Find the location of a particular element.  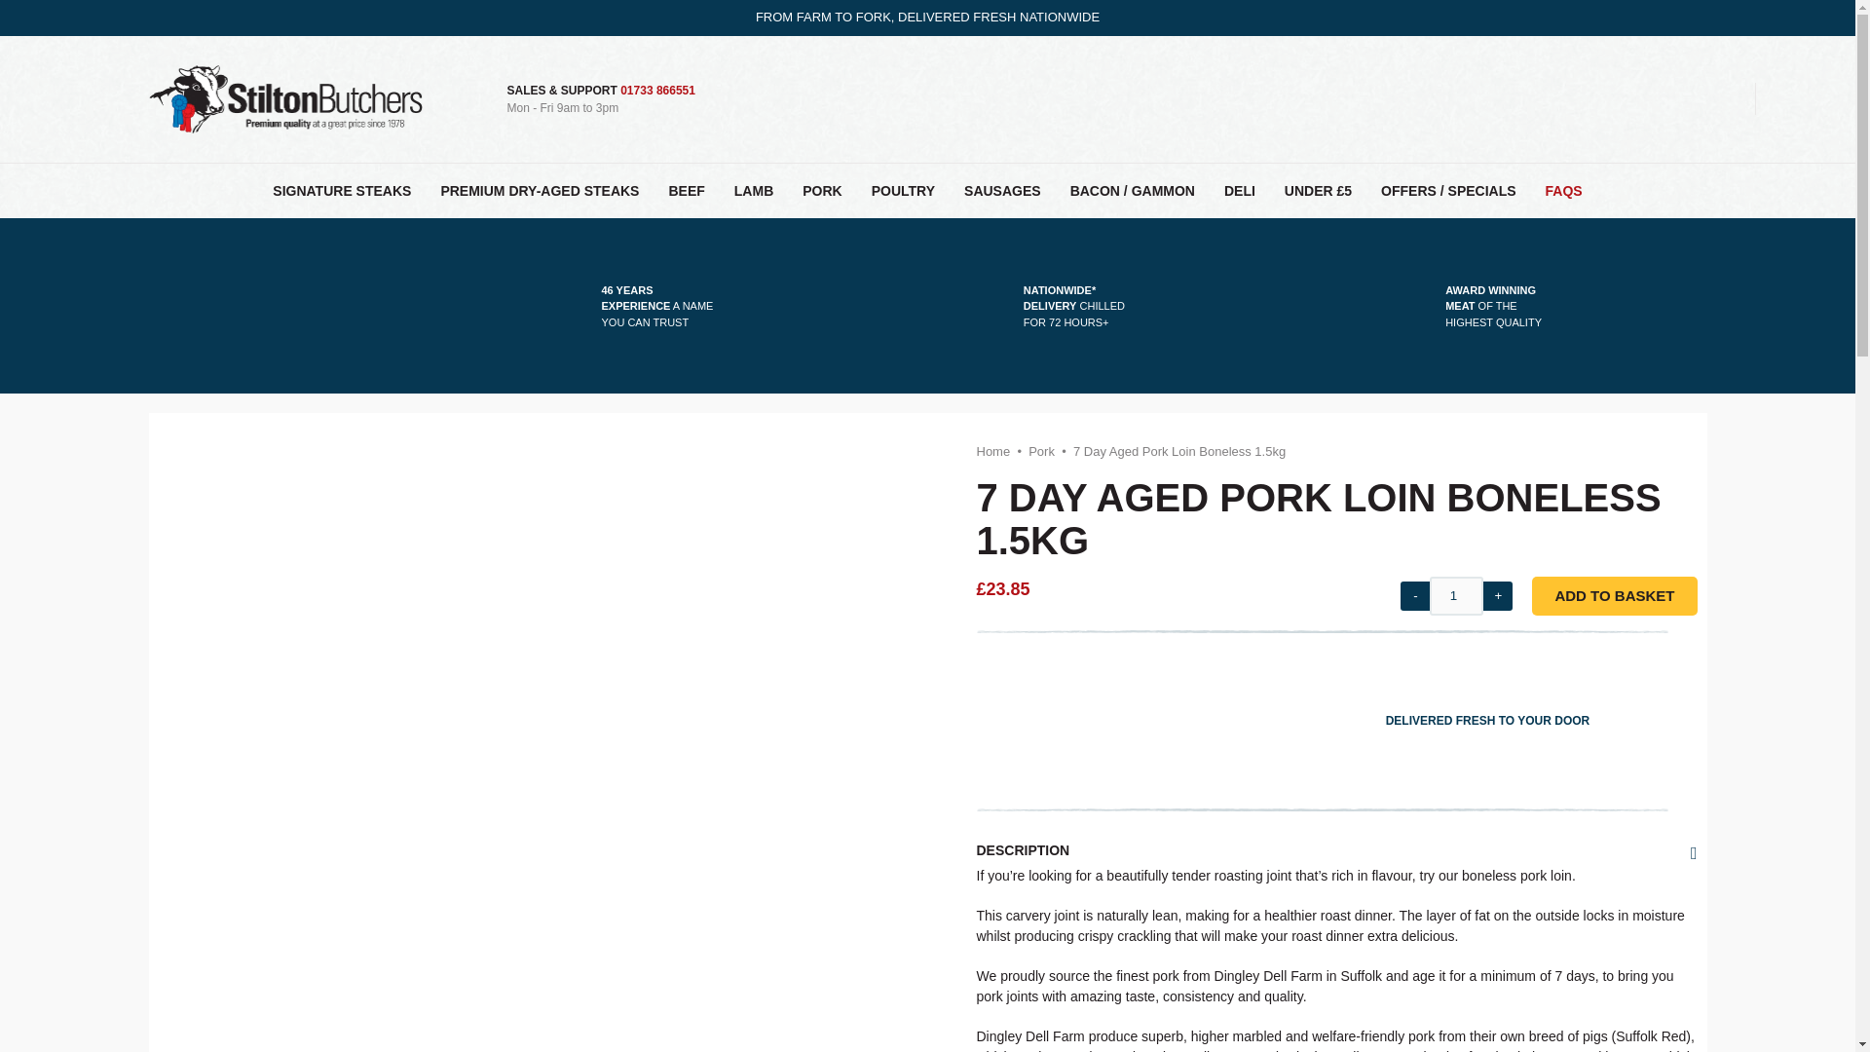

Home is located at coordinates (992, 450).